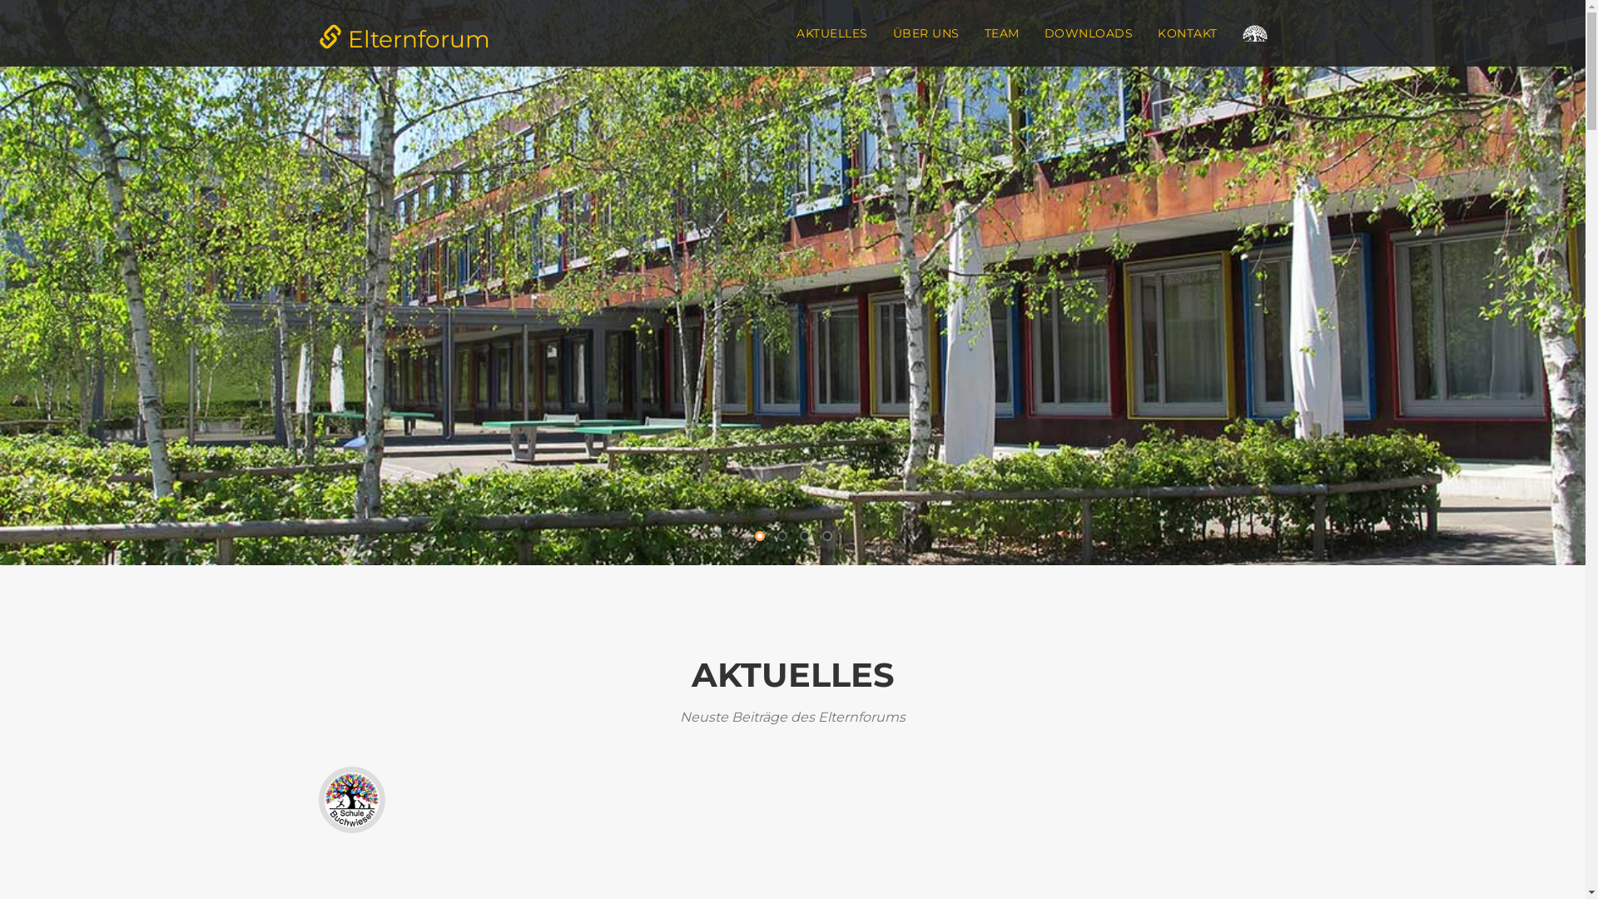 This screenshot has height=899, width=1598. Describe the element at coordinates (1188, 33) in the screenshot. I see `KONTAKT` at that location.